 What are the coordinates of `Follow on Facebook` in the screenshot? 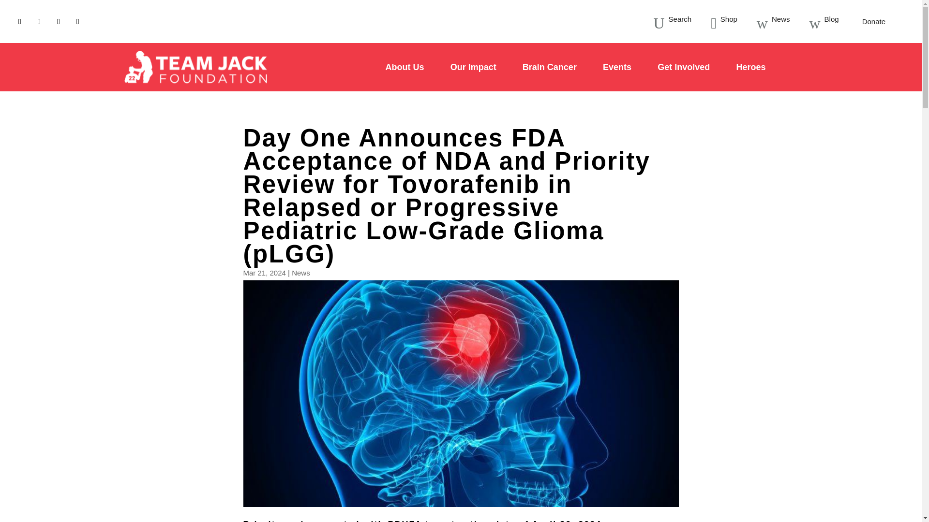 It's located at (19, 21).